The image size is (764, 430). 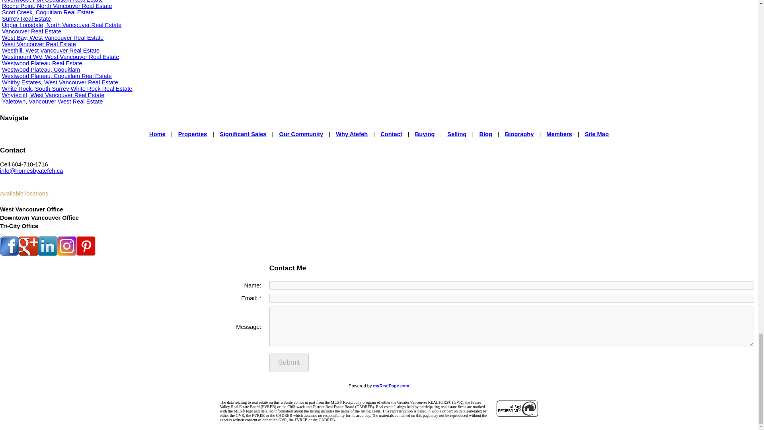 I want to click on Significant Sales, so click(x=243, y=134).